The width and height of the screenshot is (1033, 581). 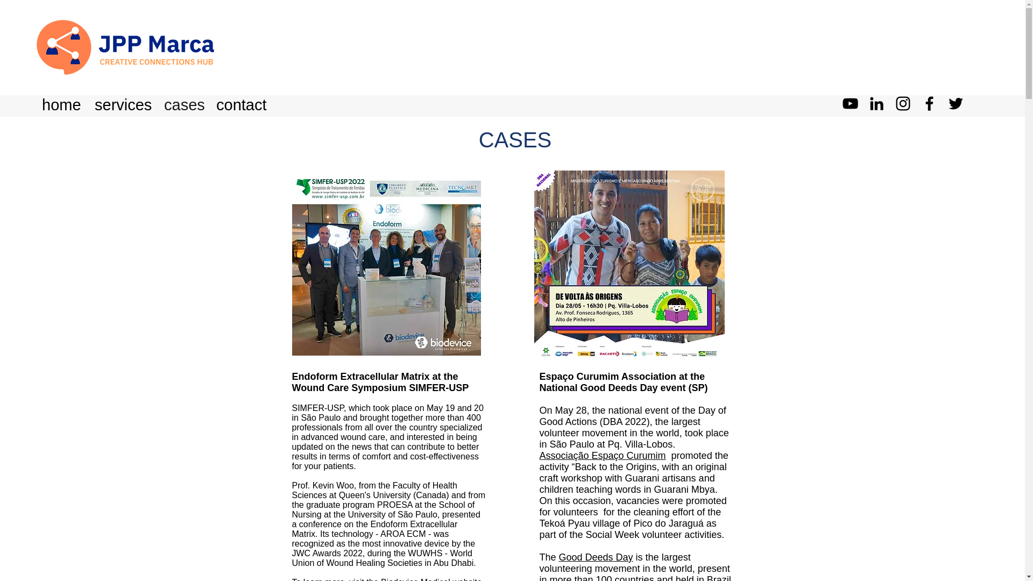 I want to click on home, so click(x=62, y=103).